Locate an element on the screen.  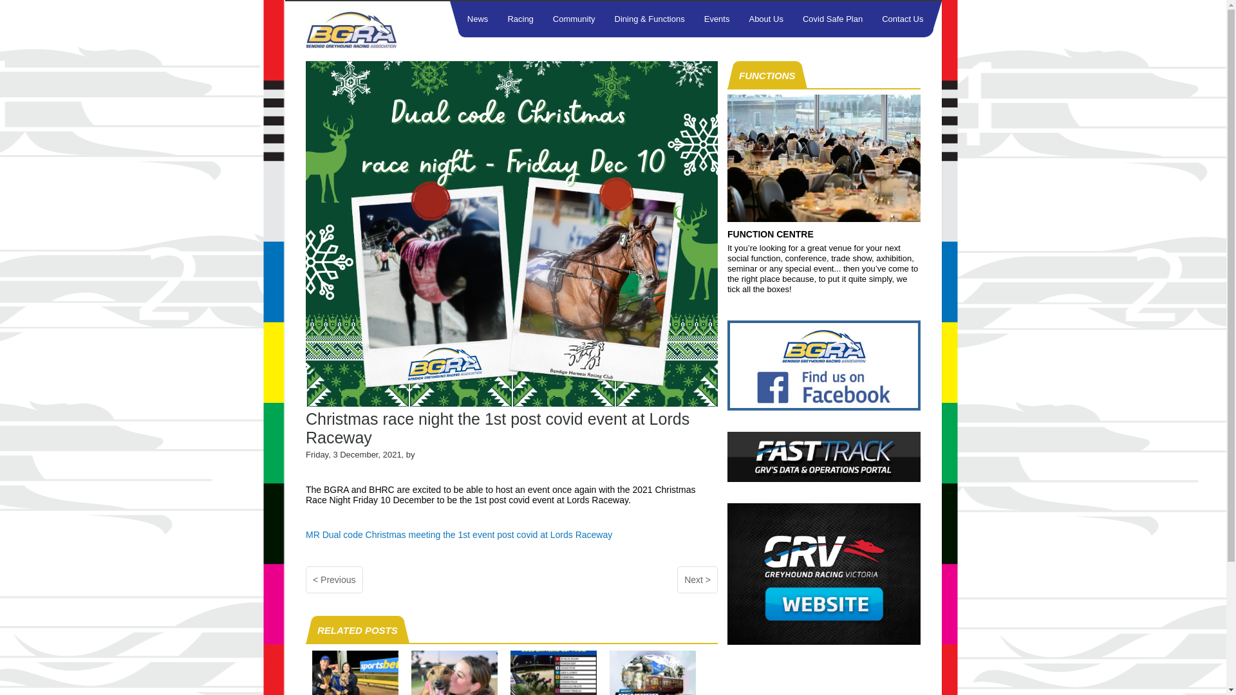
tweet is located at coordinates (318, 465).